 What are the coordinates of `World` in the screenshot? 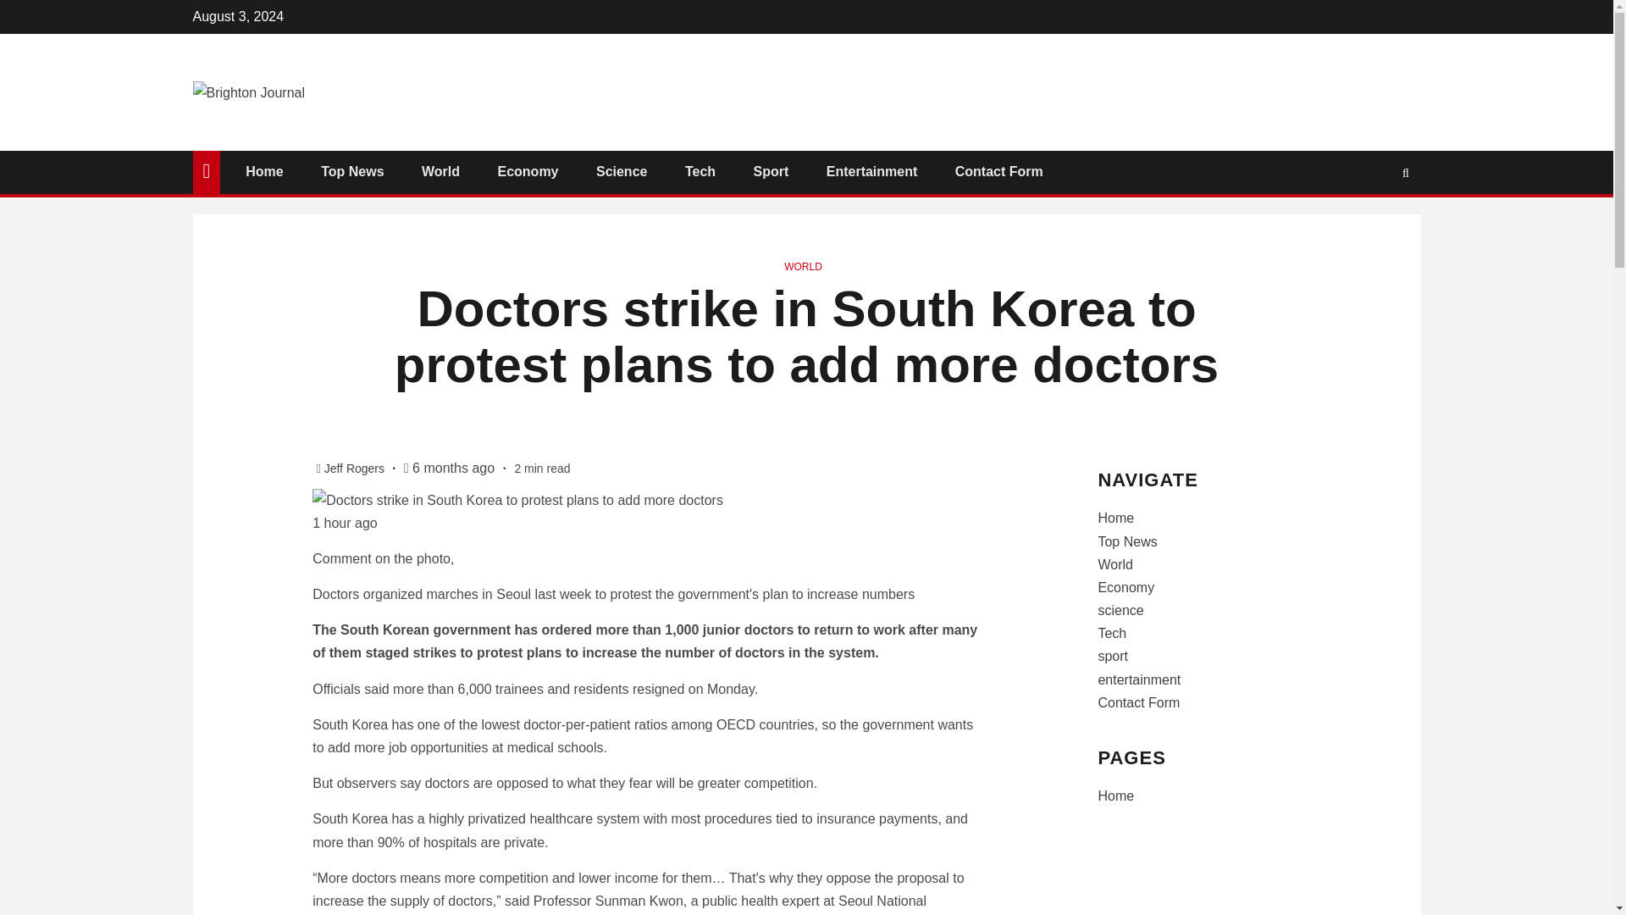 It's located at (440, 171).